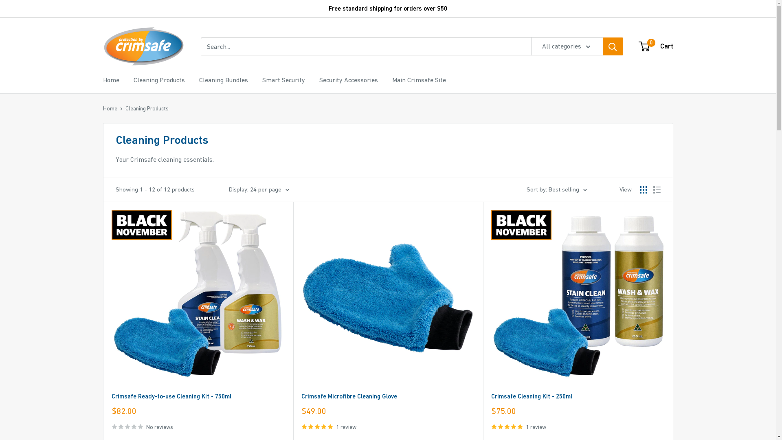  Describe the element at coordinates (159, 80) in the screenshot. I see `Cleaning Products` at that location.